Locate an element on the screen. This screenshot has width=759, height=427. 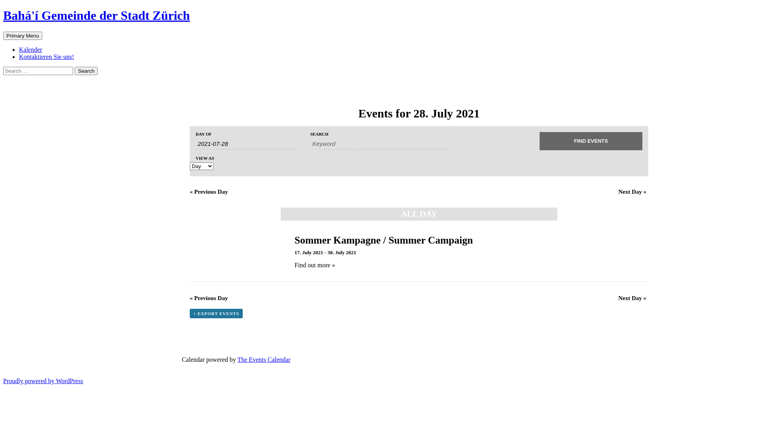
Kalender is located at coordinates (31, 50).